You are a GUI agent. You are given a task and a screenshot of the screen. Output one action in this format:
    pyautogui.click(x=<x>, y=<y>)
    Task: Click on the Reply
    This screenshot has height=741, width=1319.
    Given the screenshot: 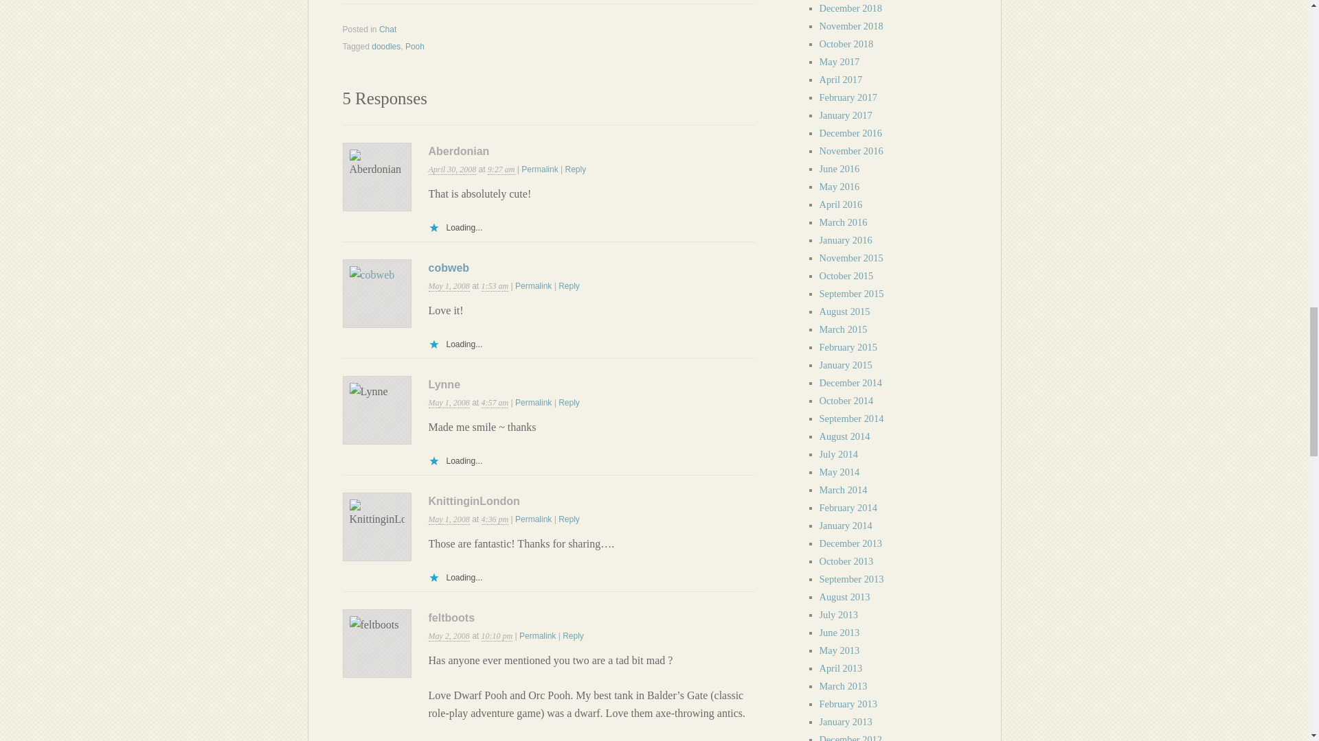 What is the action you would take?
    pyautogui.click(x=569, y=402)
    